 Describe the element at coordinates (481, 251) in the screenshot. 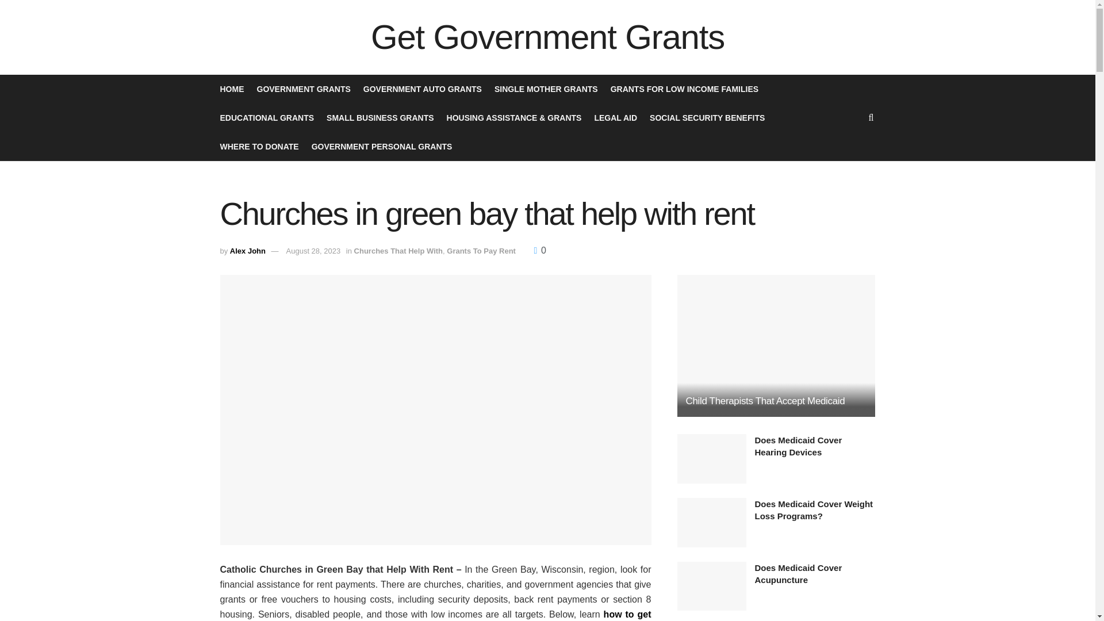

I see `Grants To Pay Rent` at that location.